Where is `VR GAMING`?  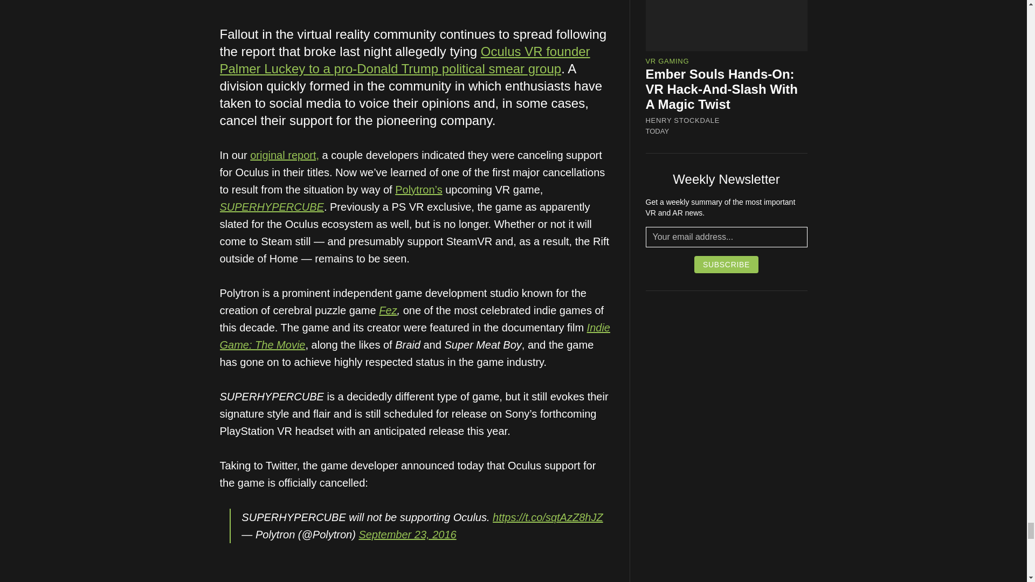
VR GAMING is located at coordinates (667, 60).